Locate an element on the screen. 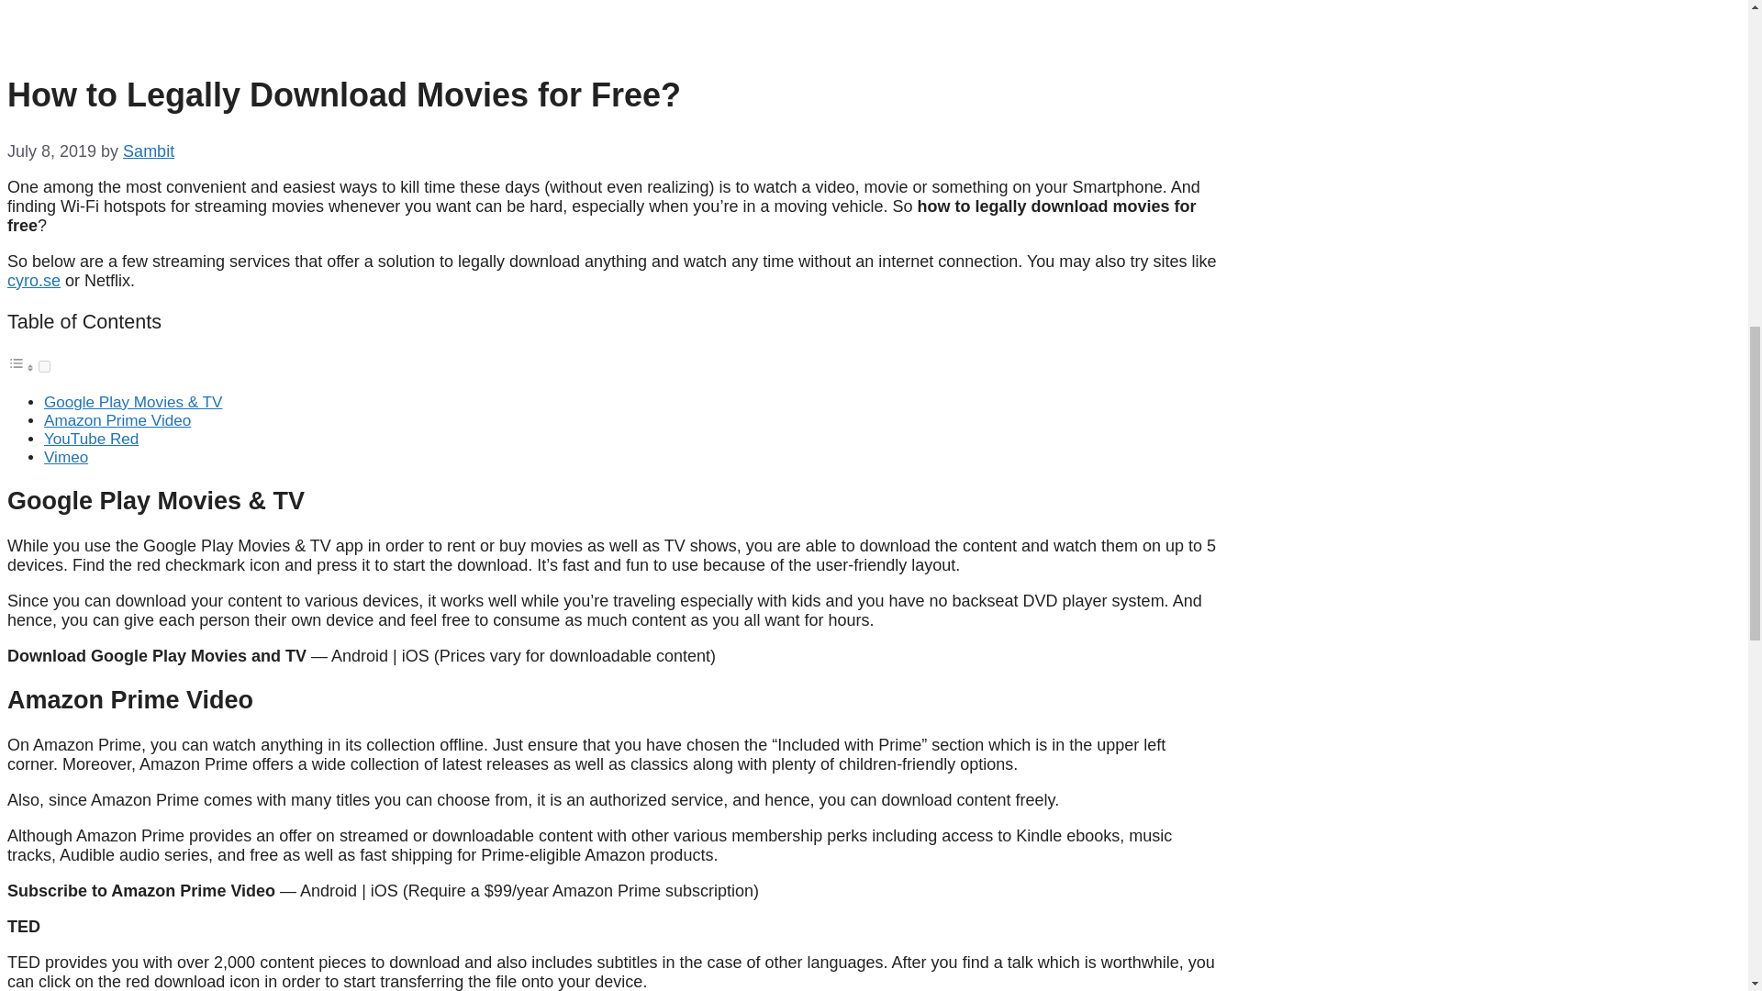  YouTube Red is located at coordinates (92, 439).